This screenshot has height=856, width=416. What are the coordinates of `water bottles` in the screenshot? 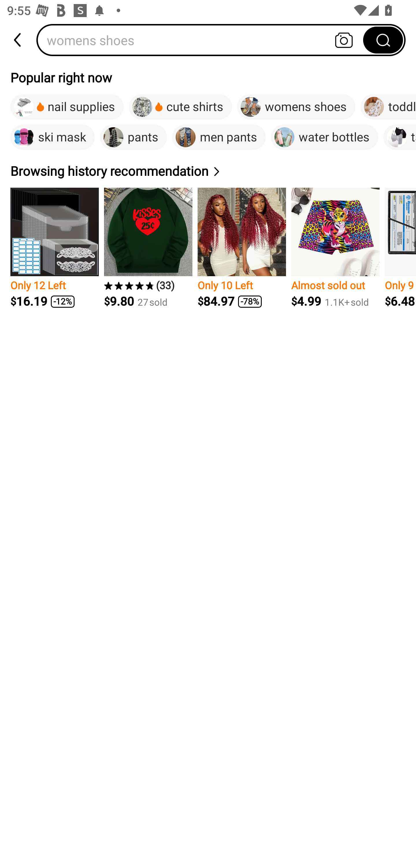 It's located at (324, 137).